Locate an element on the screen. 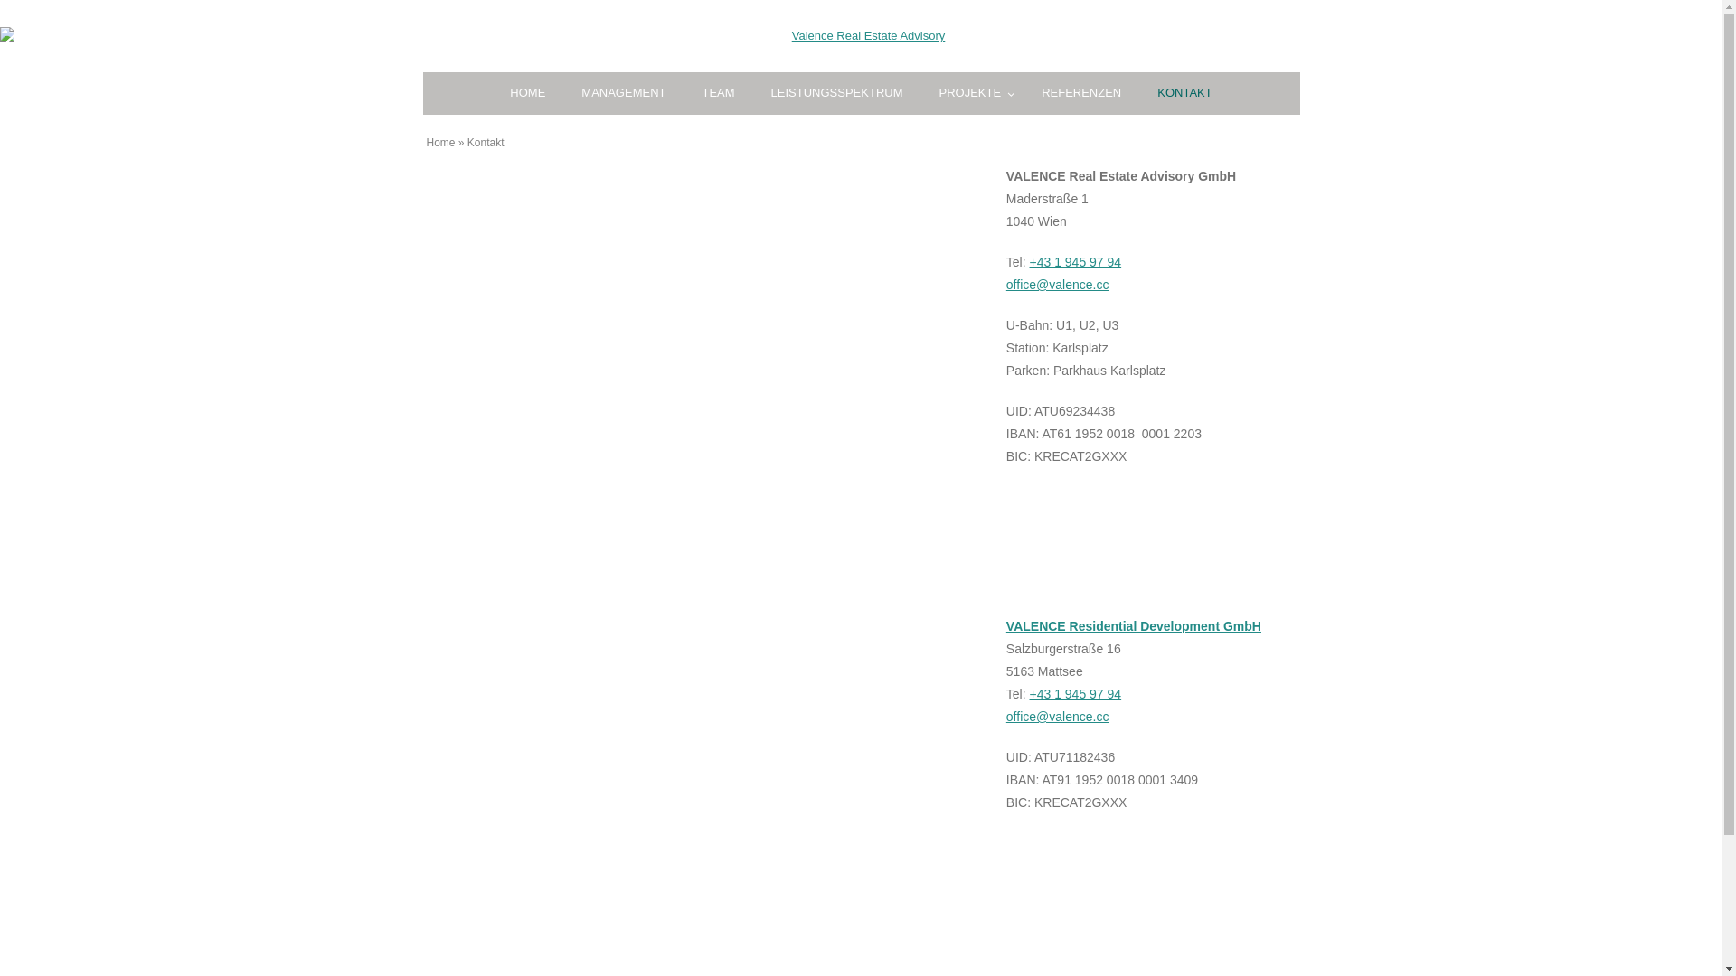 The width and height of the screenshot is (1736, 976). HOME is located at coordinates (528, 94).